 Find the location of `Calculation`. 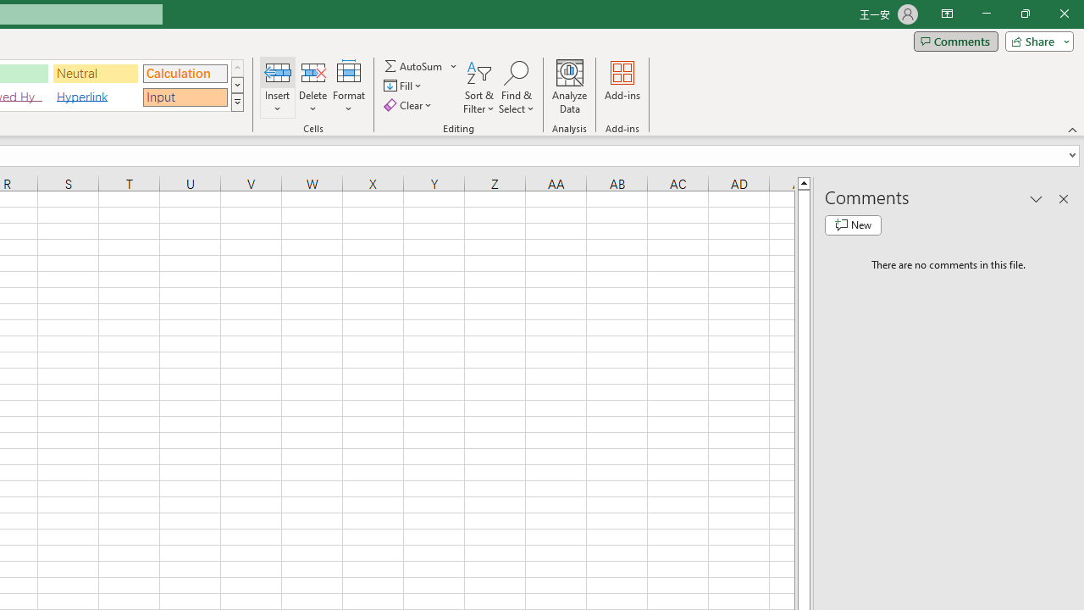

Calculation is located at coordinates (185, 73).